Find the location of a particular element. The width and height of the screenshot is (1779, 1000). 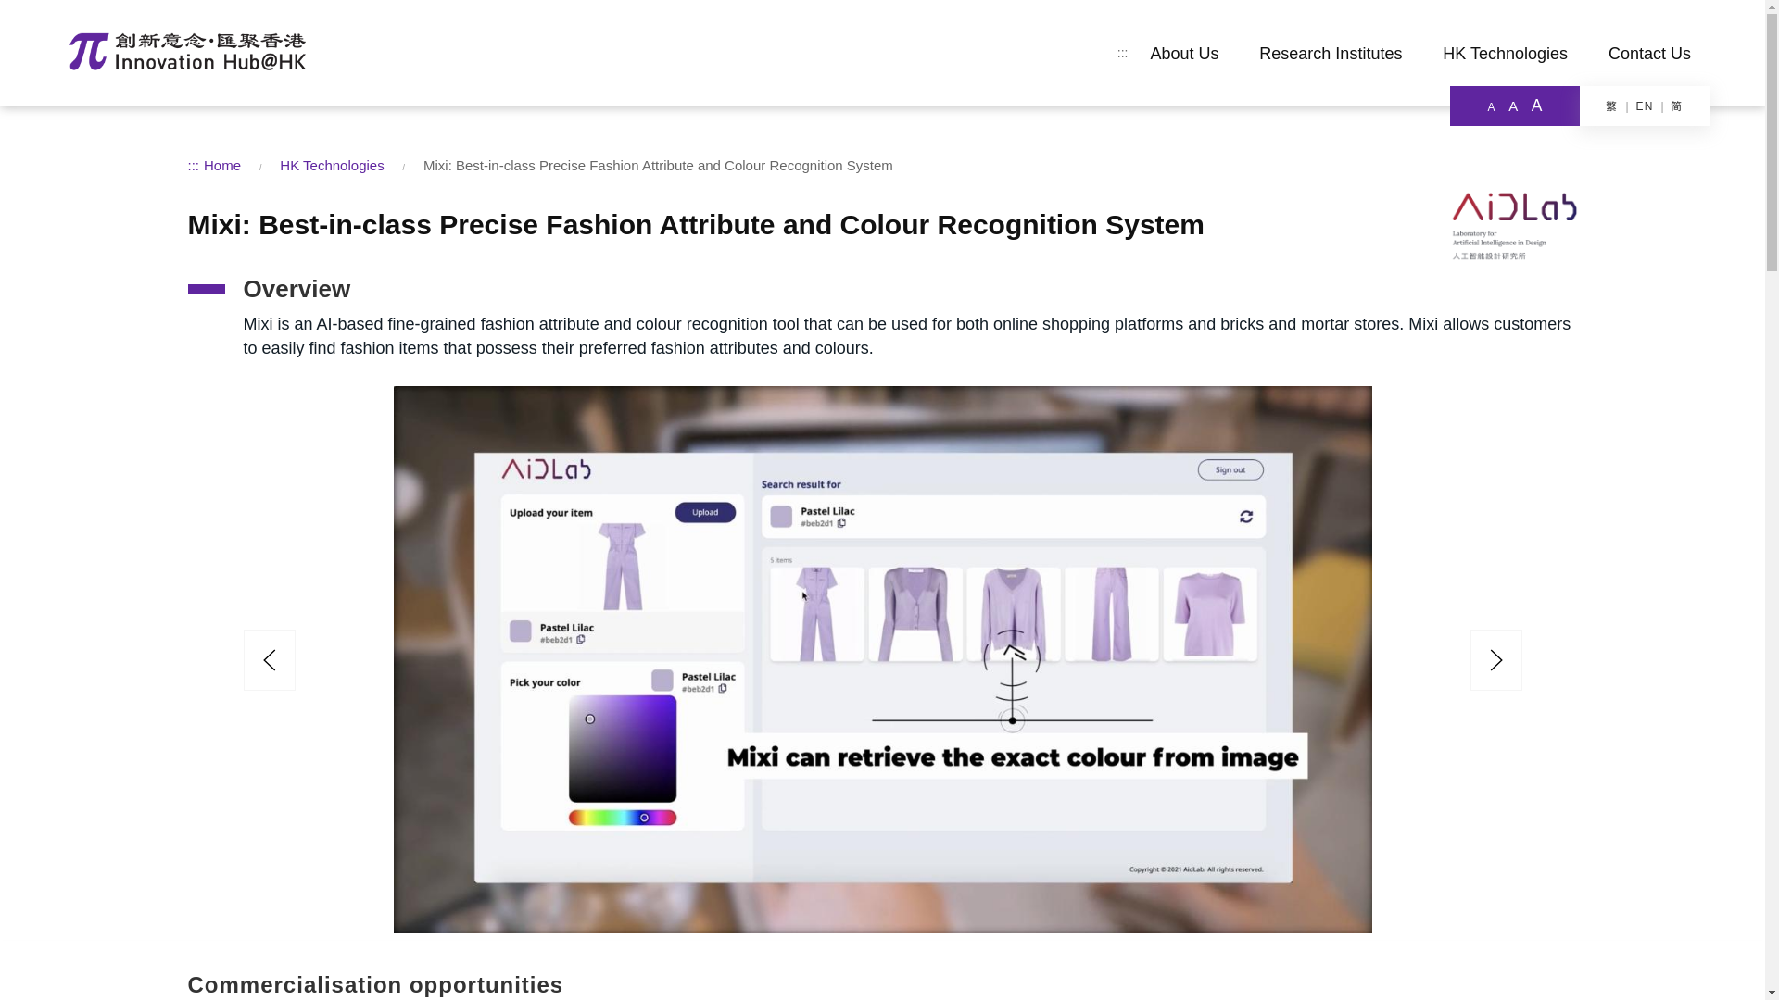

HK Technologies is located at coordinates (1505, 54).